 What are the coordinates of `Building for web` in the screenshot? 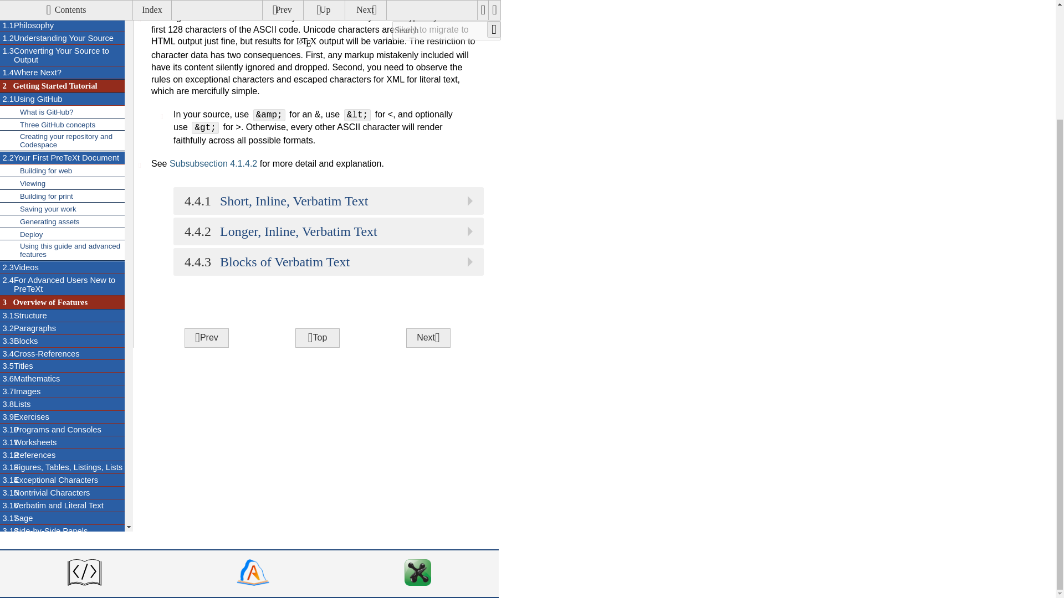 It's located at (62, 150).